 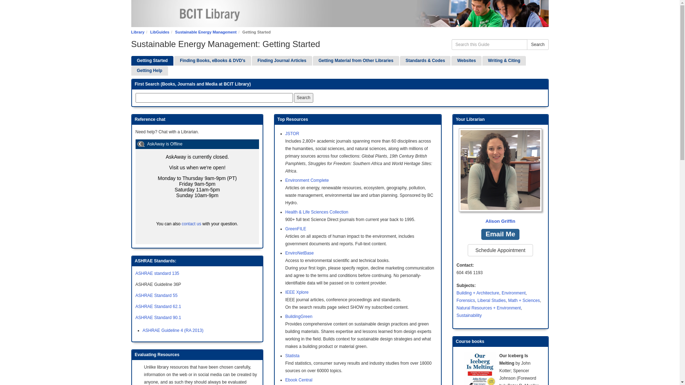 I want to click on Schedule Appointment, so click(x=500, y=250).